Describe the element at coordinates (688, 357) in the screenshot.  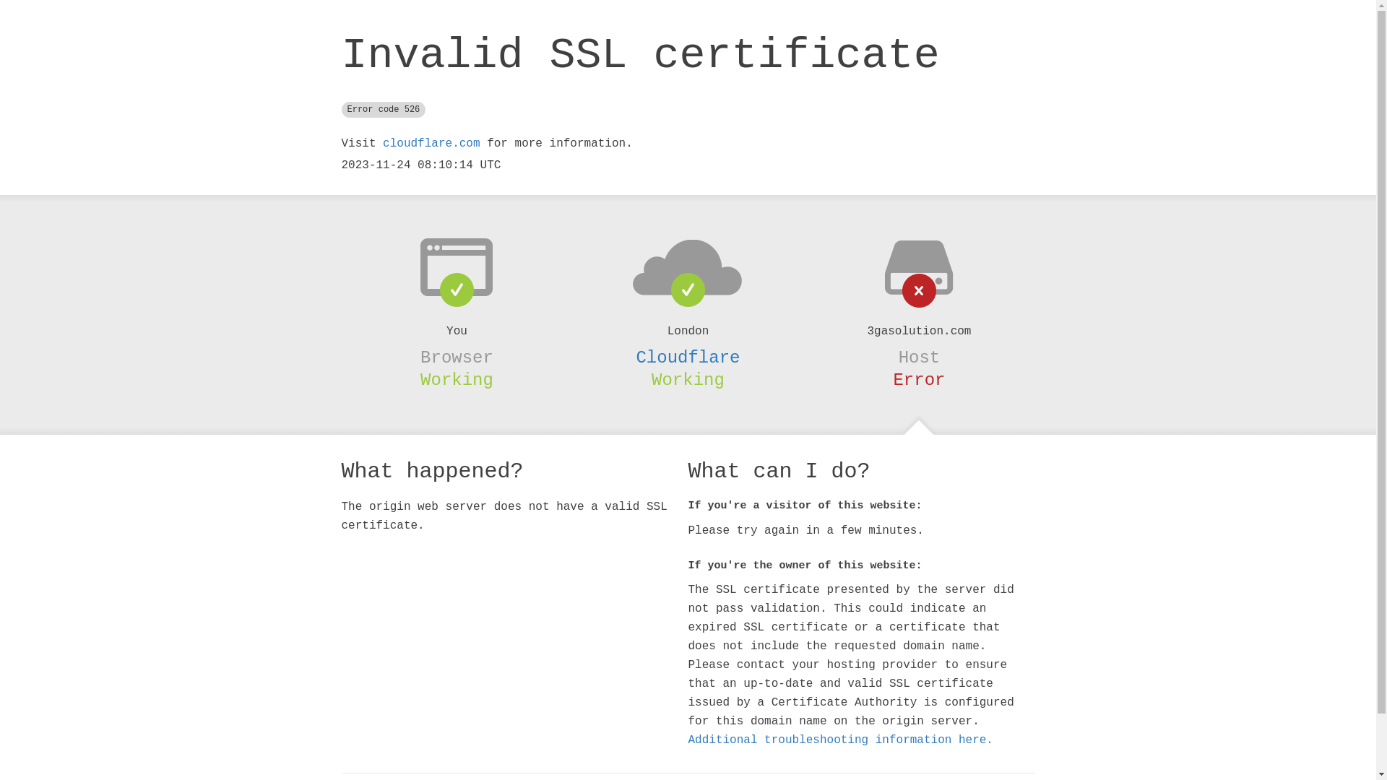
I see `Cloudflare` at that location.